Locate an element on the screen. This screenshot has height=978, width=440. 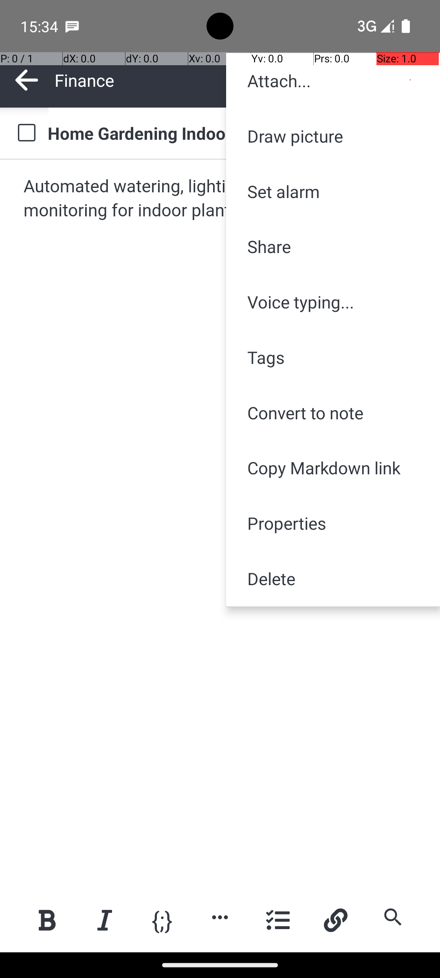
 is located at coordinates (27, 80).